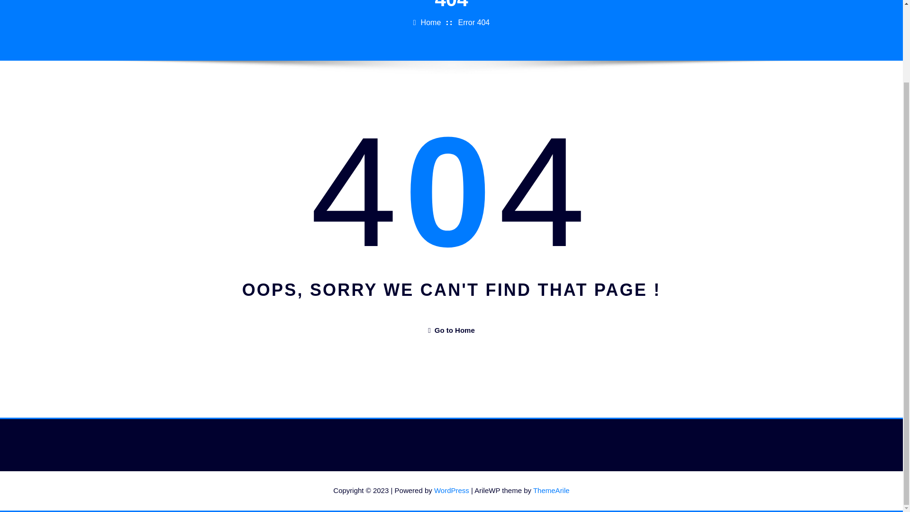 This screenshot has height=512, width=910. I want to click on ThemeArile, so click(551, 490).